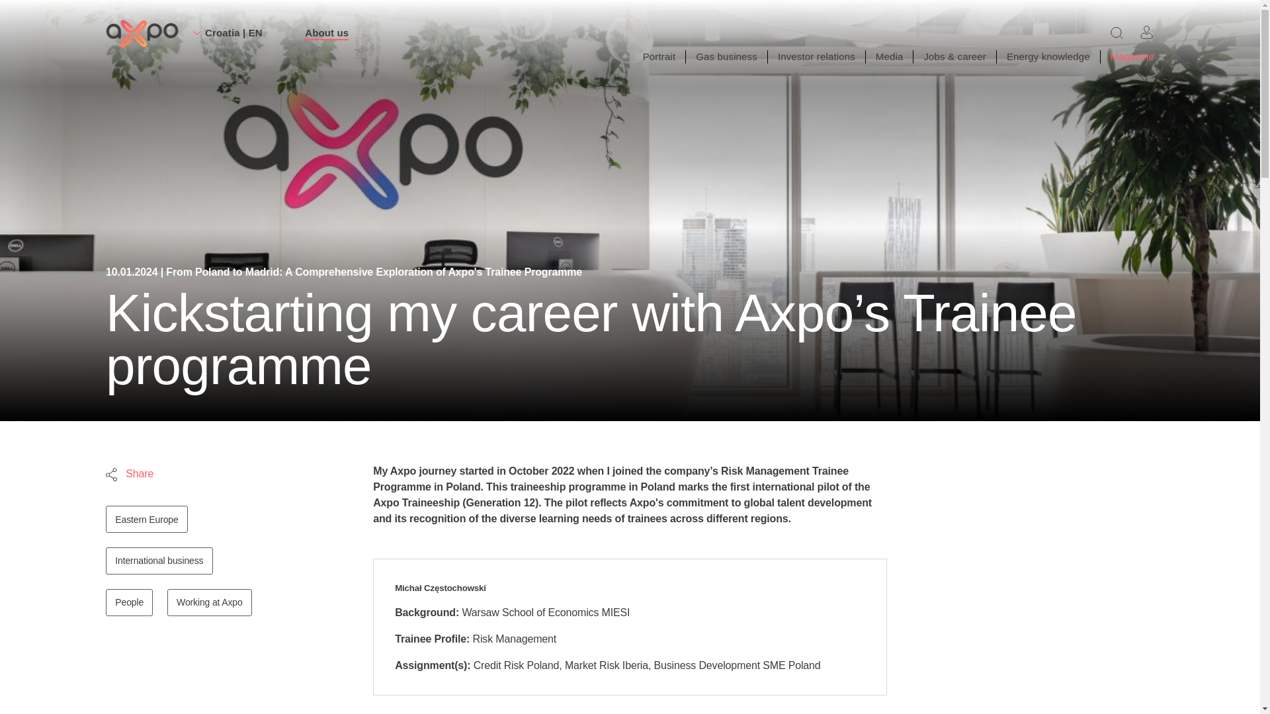 Image resolution: width=1270 pixels, height=714 pixels. What do you see at coordinates (889, 56) in the screenshot?
I see `Media` at bounding box center [889, 56].